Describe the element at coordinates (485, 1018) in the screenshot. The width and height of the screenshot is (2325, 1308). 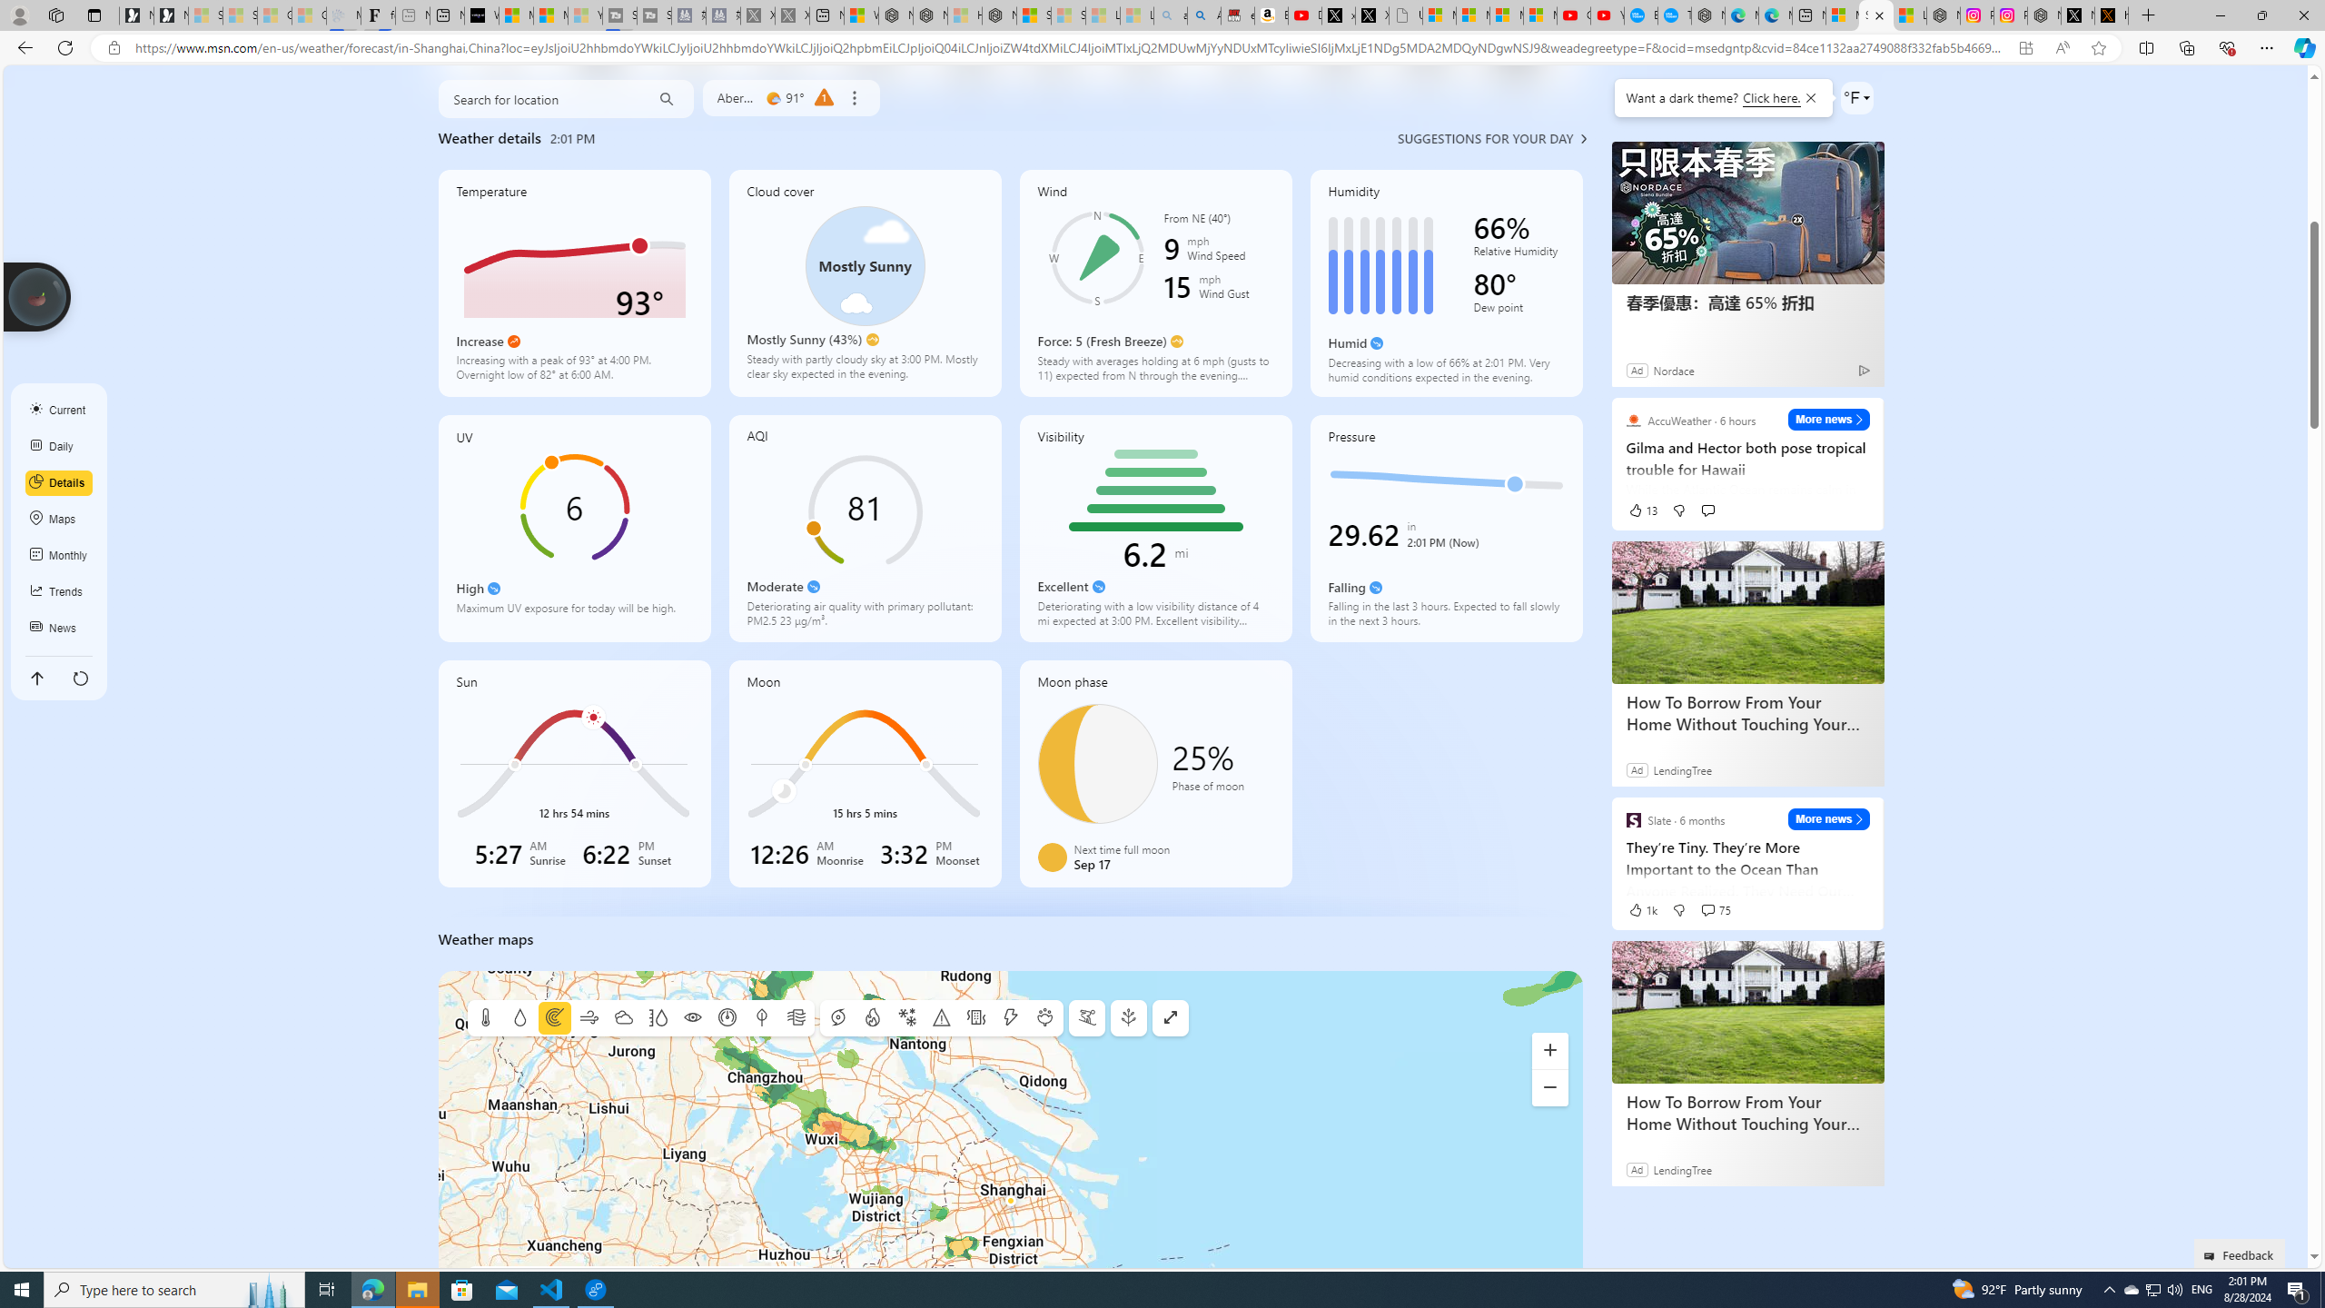
I see `Temperature` at that location.